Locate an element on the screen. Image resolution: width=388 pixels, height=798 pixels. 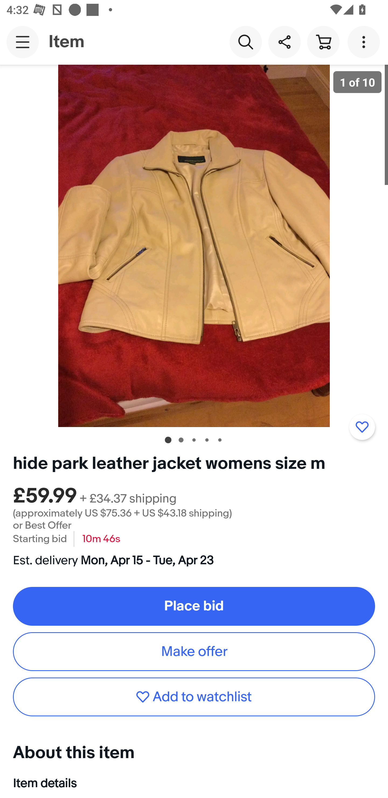
Search is located at coordinates (245, 42).